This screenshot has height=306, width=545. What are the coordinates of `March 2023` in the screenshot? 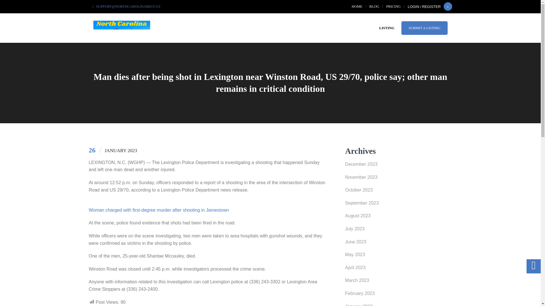 It's located at (399, 282).